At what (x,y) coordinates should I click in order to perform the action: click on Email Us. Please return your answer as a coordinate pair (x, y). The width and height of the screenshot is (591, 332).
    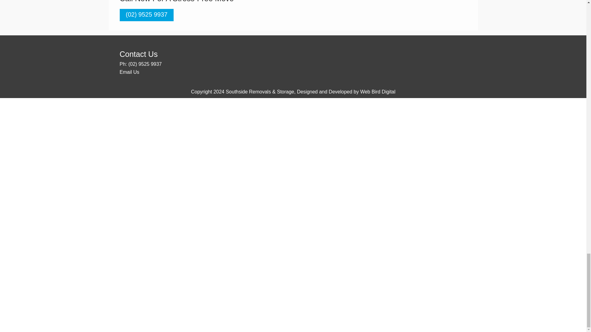
    Looking at the image, I should click on (129, 72).